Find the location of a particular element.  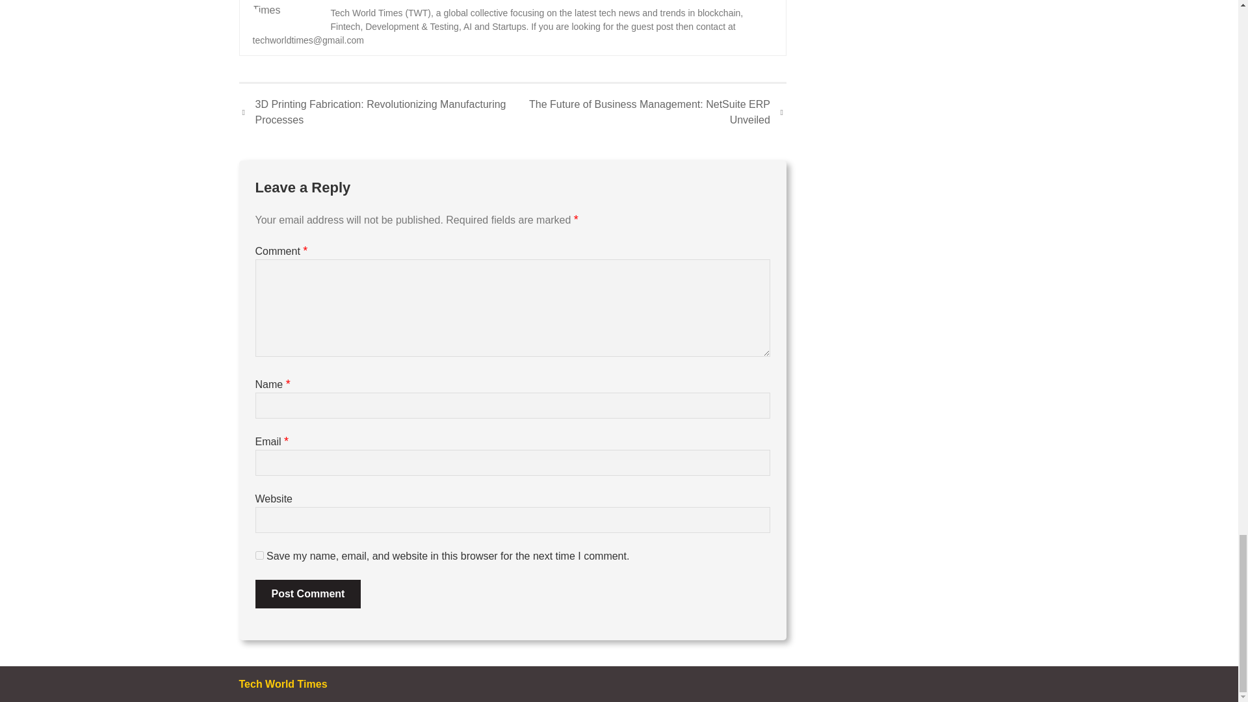

Tech World Times is located at coordinates (376, 1).